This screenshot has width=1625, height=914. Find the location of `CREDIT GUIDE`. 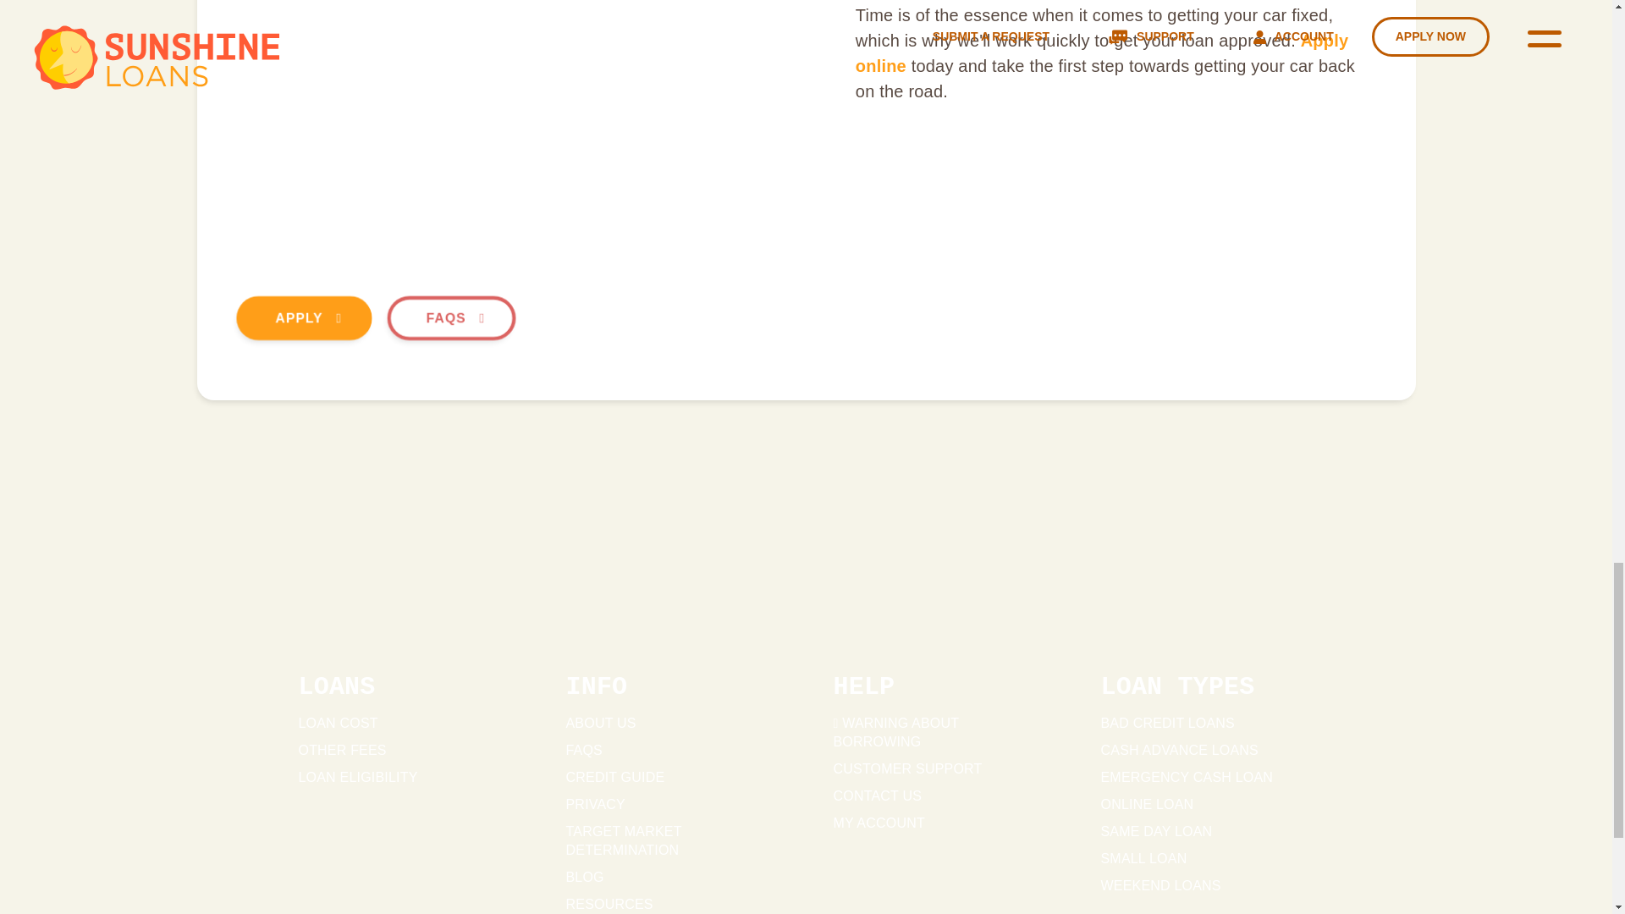

CREDIT GUIDE is located at coordinates (614, 777).